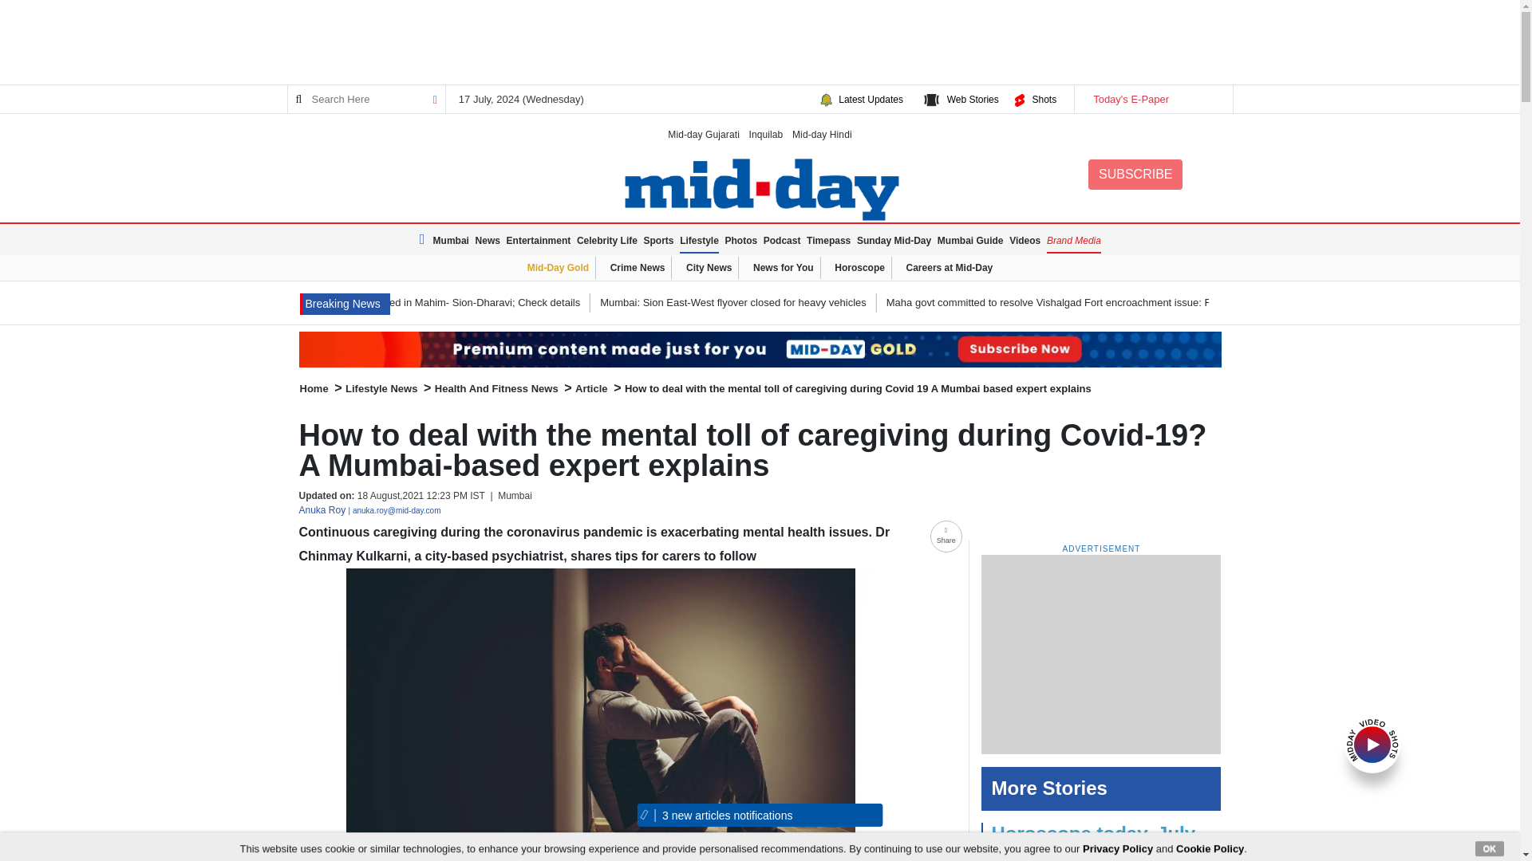  What do you see at coordinates (822, 134) in the screenshot?
I see `Mid-day Hindi` at bounding box center [822, 134].